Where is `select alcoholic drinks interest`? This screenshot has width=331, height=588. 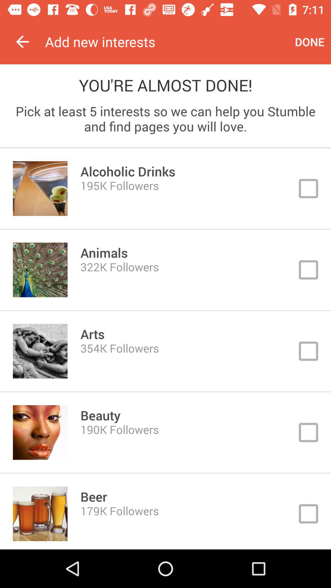
select alcoholic drinks interest is located at coordinates (165, 189).